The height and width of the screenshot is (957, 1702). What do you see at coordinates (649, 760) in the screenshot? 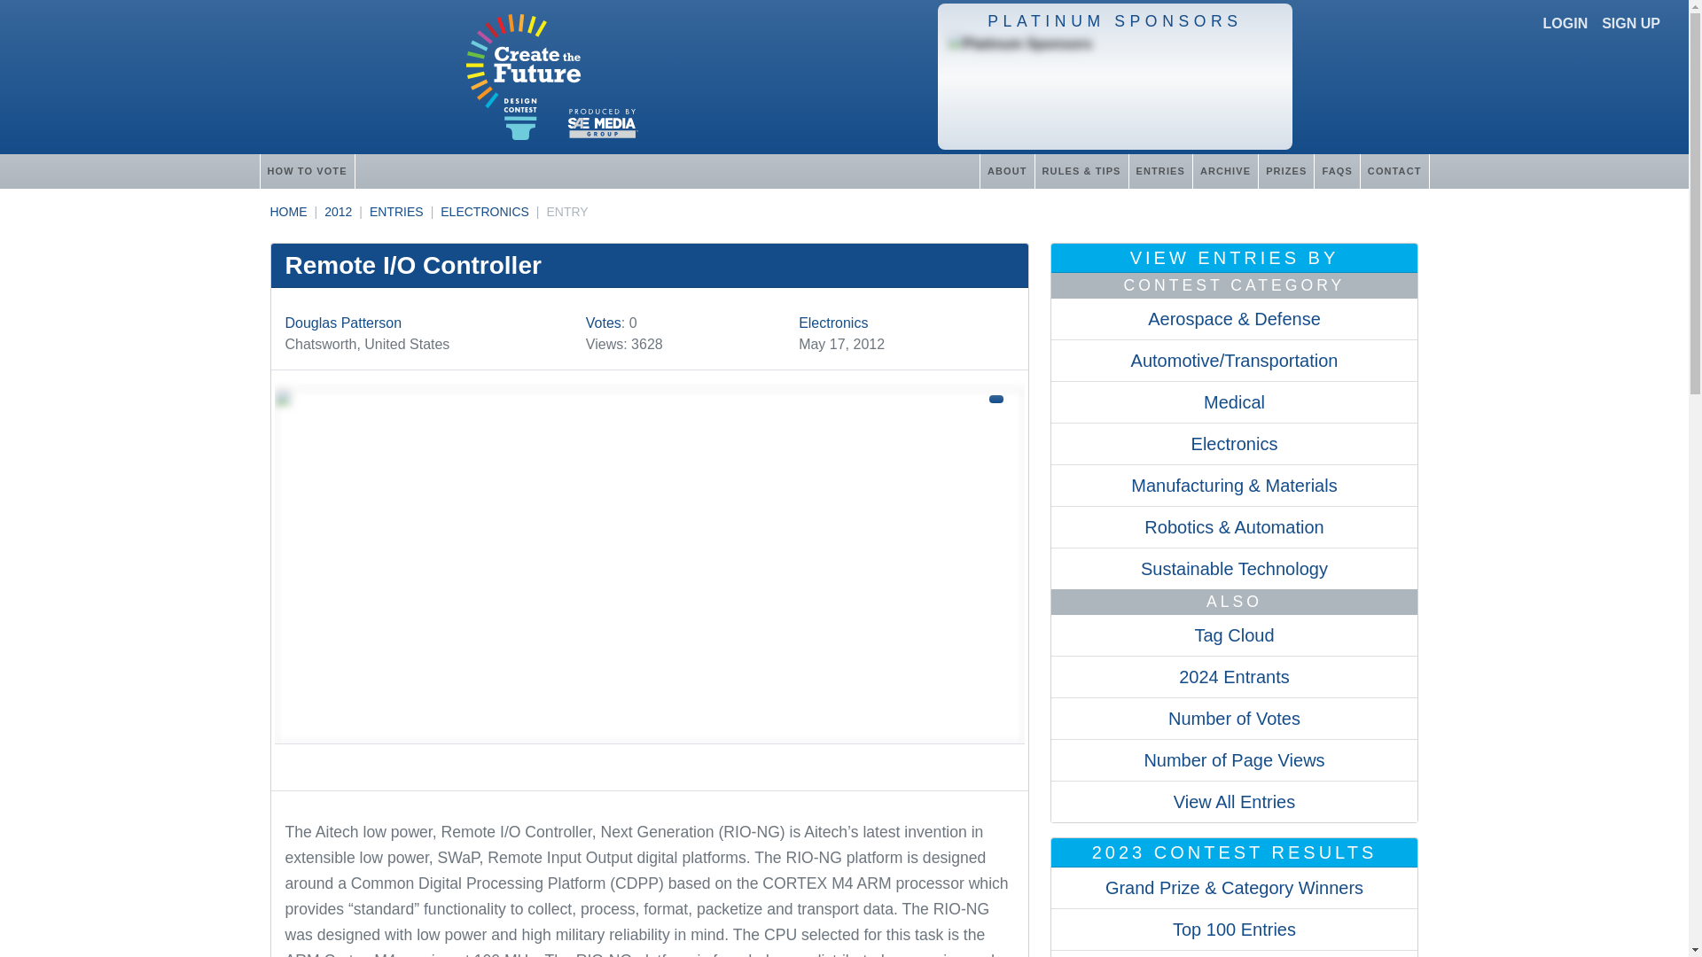
I see `Goto slide` at bounding box center [649, 760].